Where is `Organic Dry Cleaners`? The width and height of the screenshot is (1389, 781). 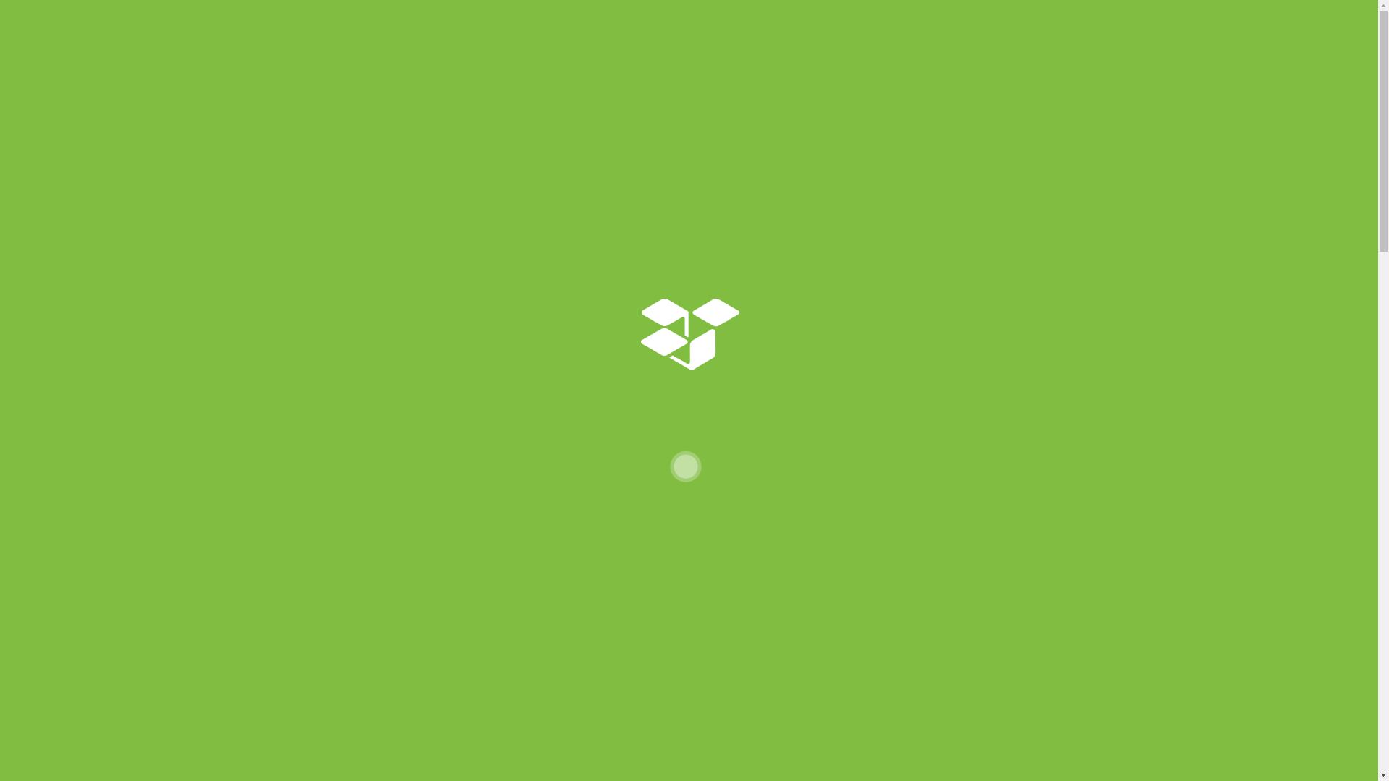
Organic Dry Cleaners is located at coordinates (454, 76).